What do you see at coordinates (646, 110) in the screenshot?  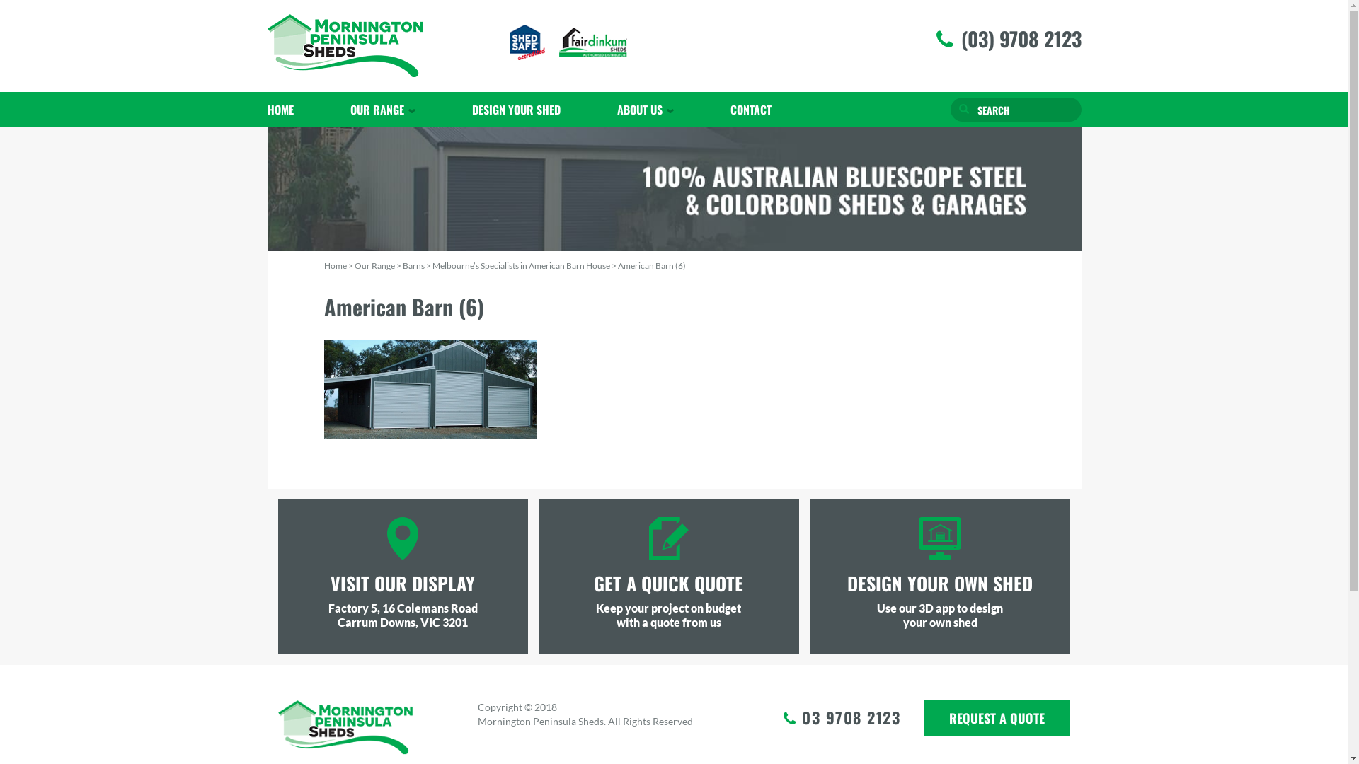 I see `ABOUT US` at bounding box center [646, 110].